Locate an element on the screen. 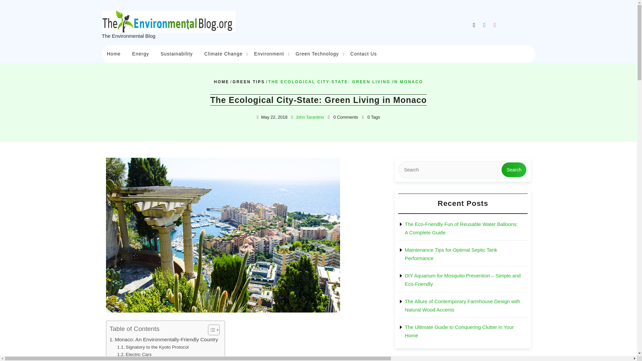 This screenshot has height=361, width=642. Home is located at coordinates (113, 54).